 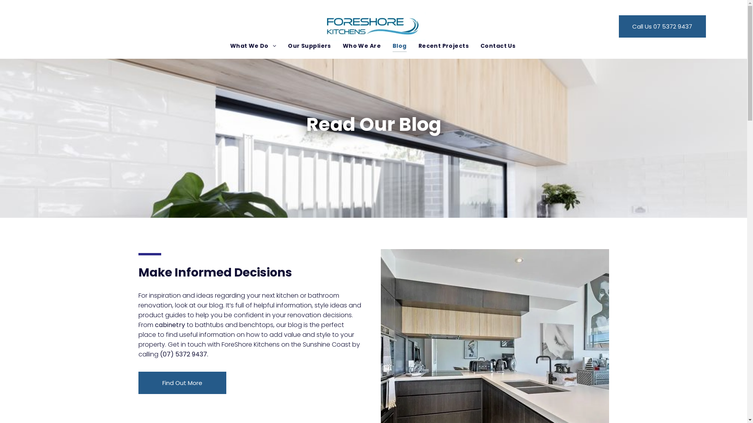 What do you see at coordinates (169, 325) in the screenshot?
I see `cabinetry` at bounding box center [169, 325].